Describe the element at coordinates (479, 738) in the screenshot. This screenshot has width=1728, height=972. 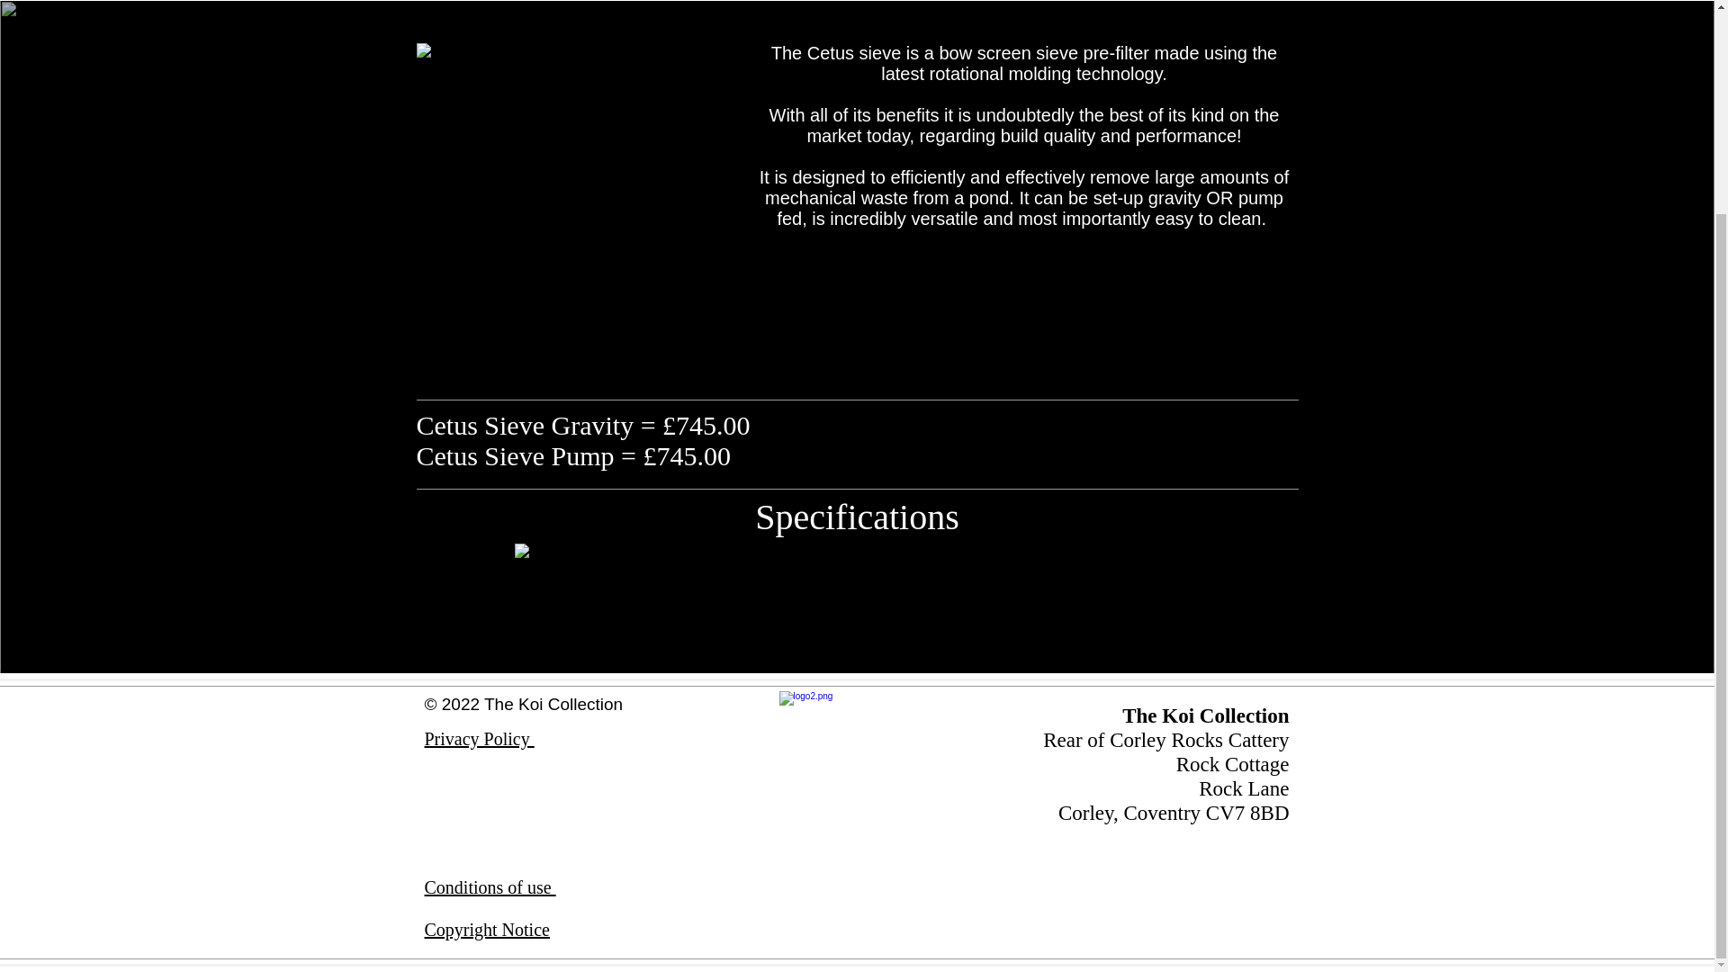
I see `Privacy Policy ` at that location.